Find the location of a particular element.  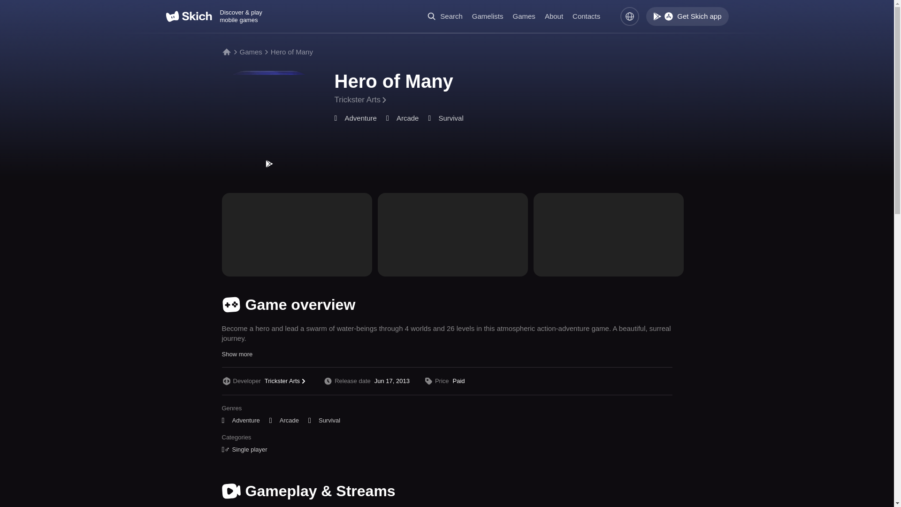

Trickster Arts is located at coordinates (287, 381).